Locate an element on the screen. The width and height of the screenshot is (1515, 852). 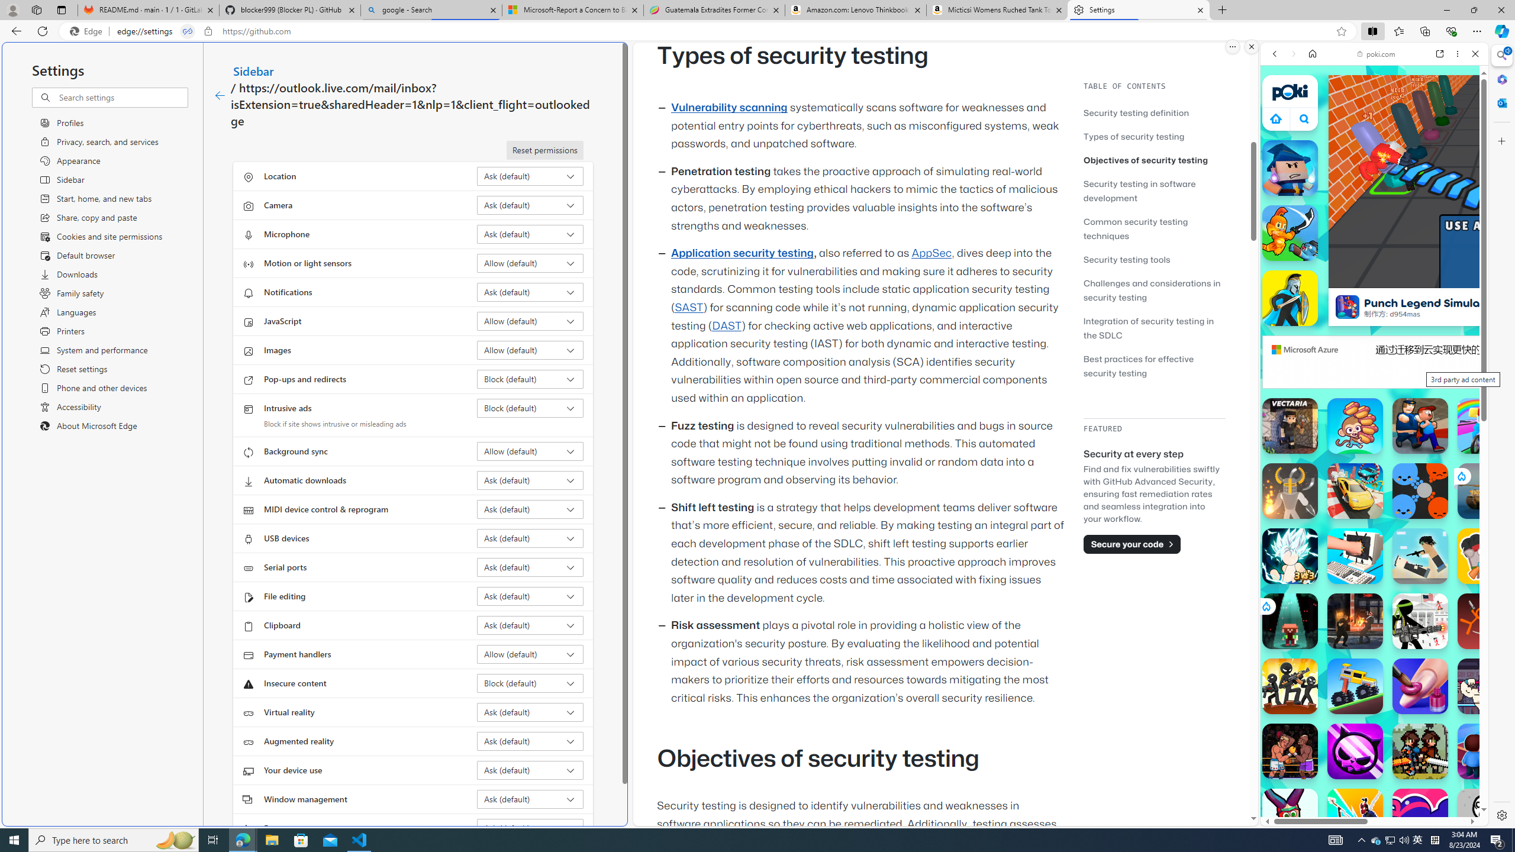
Nails DIY: Manicure Master is located at coordinates (1420, 686).